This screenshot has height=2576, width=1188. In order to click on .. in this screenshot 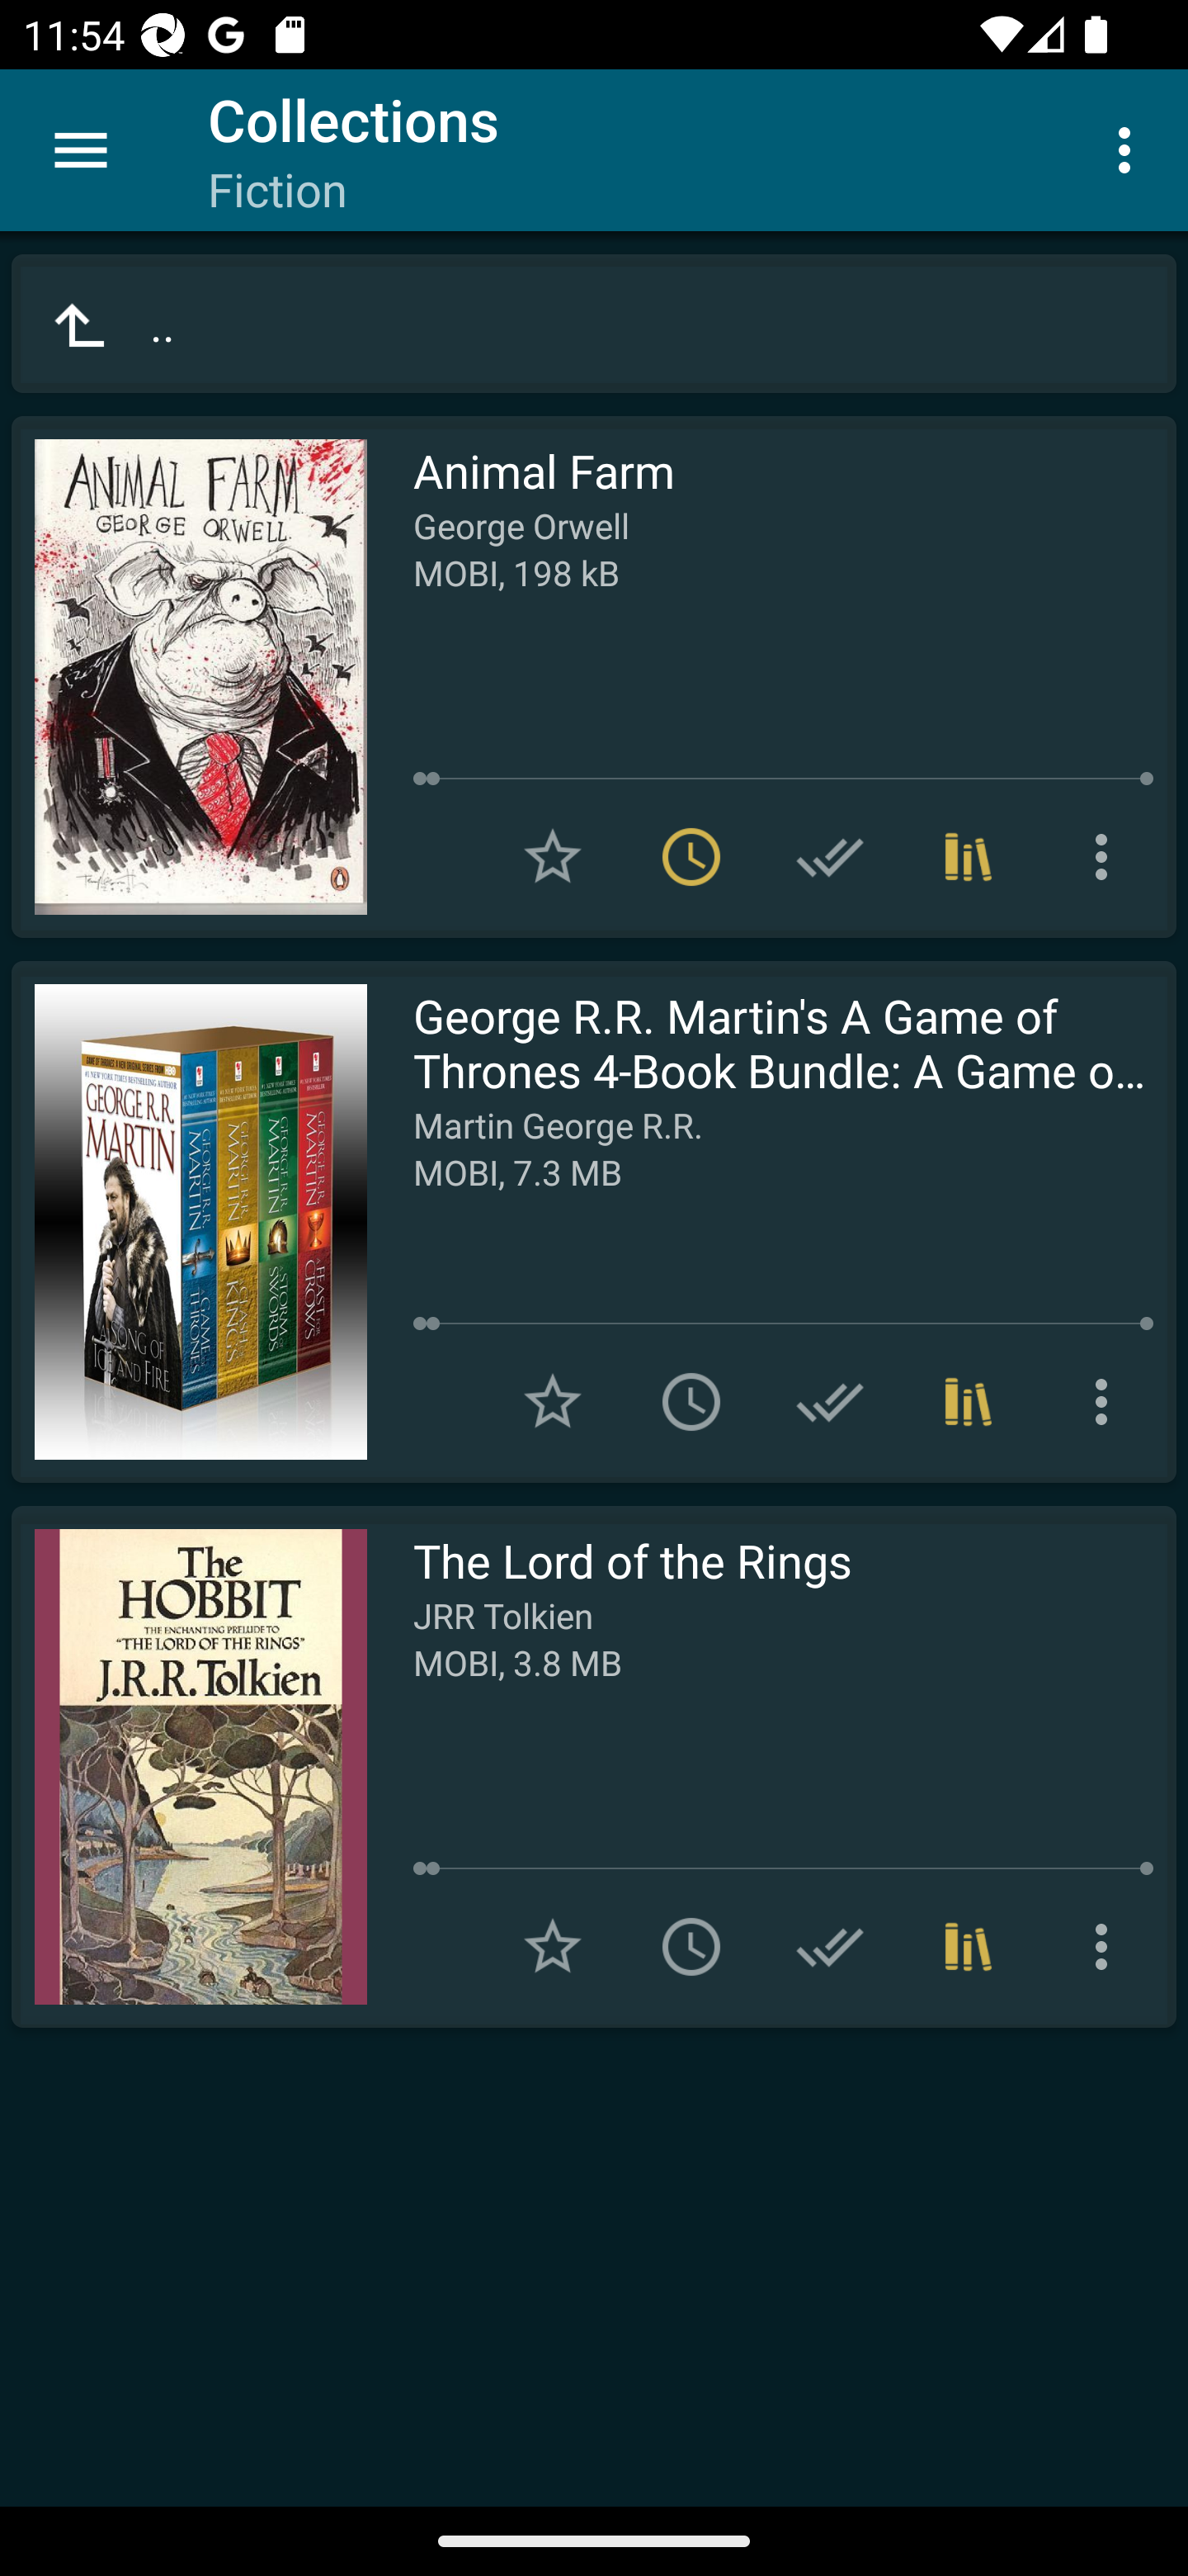, I will do `click(594, 324)`.